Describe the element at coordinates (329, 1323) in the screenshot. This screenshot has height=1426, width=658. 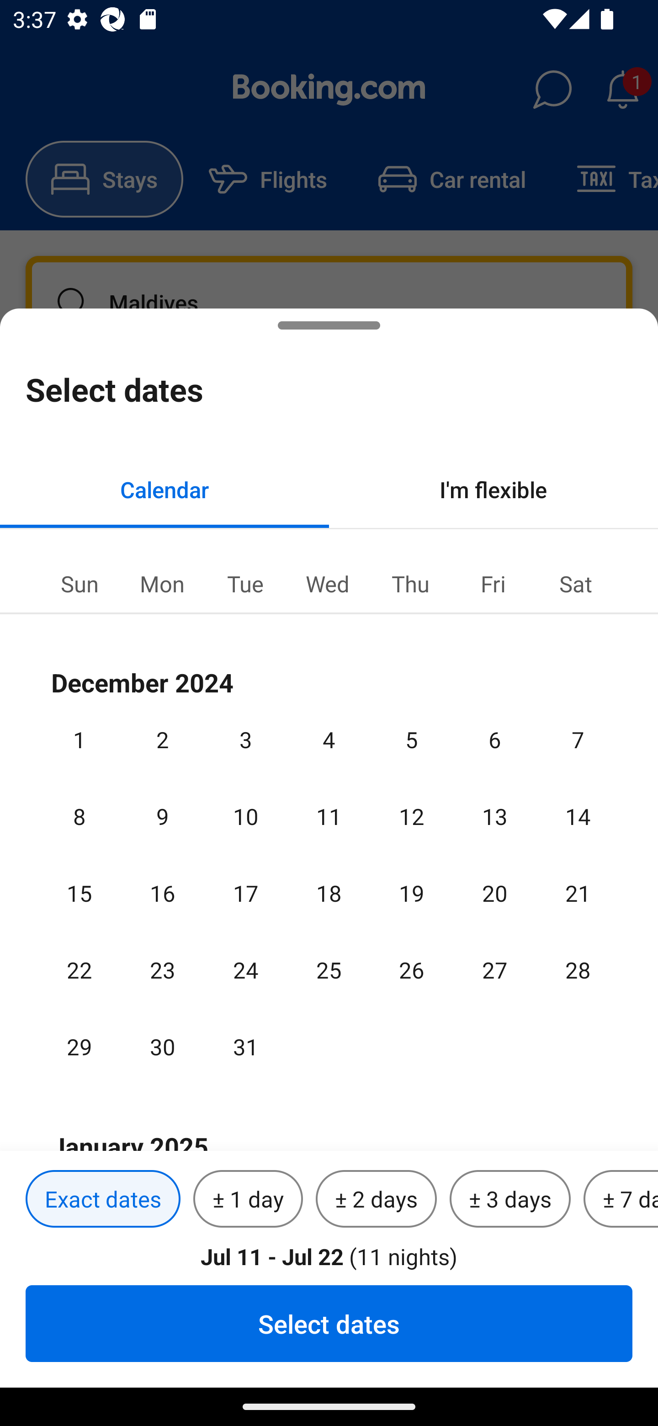
I see `Select dates` at that location.